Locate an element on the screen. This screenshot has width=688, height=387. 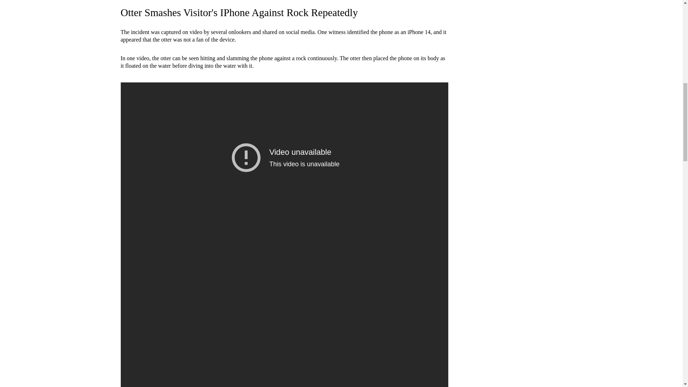
Otter Smashes Visitor's IPhone Against Rock Repeatedly is located at coordinates (239, 12).